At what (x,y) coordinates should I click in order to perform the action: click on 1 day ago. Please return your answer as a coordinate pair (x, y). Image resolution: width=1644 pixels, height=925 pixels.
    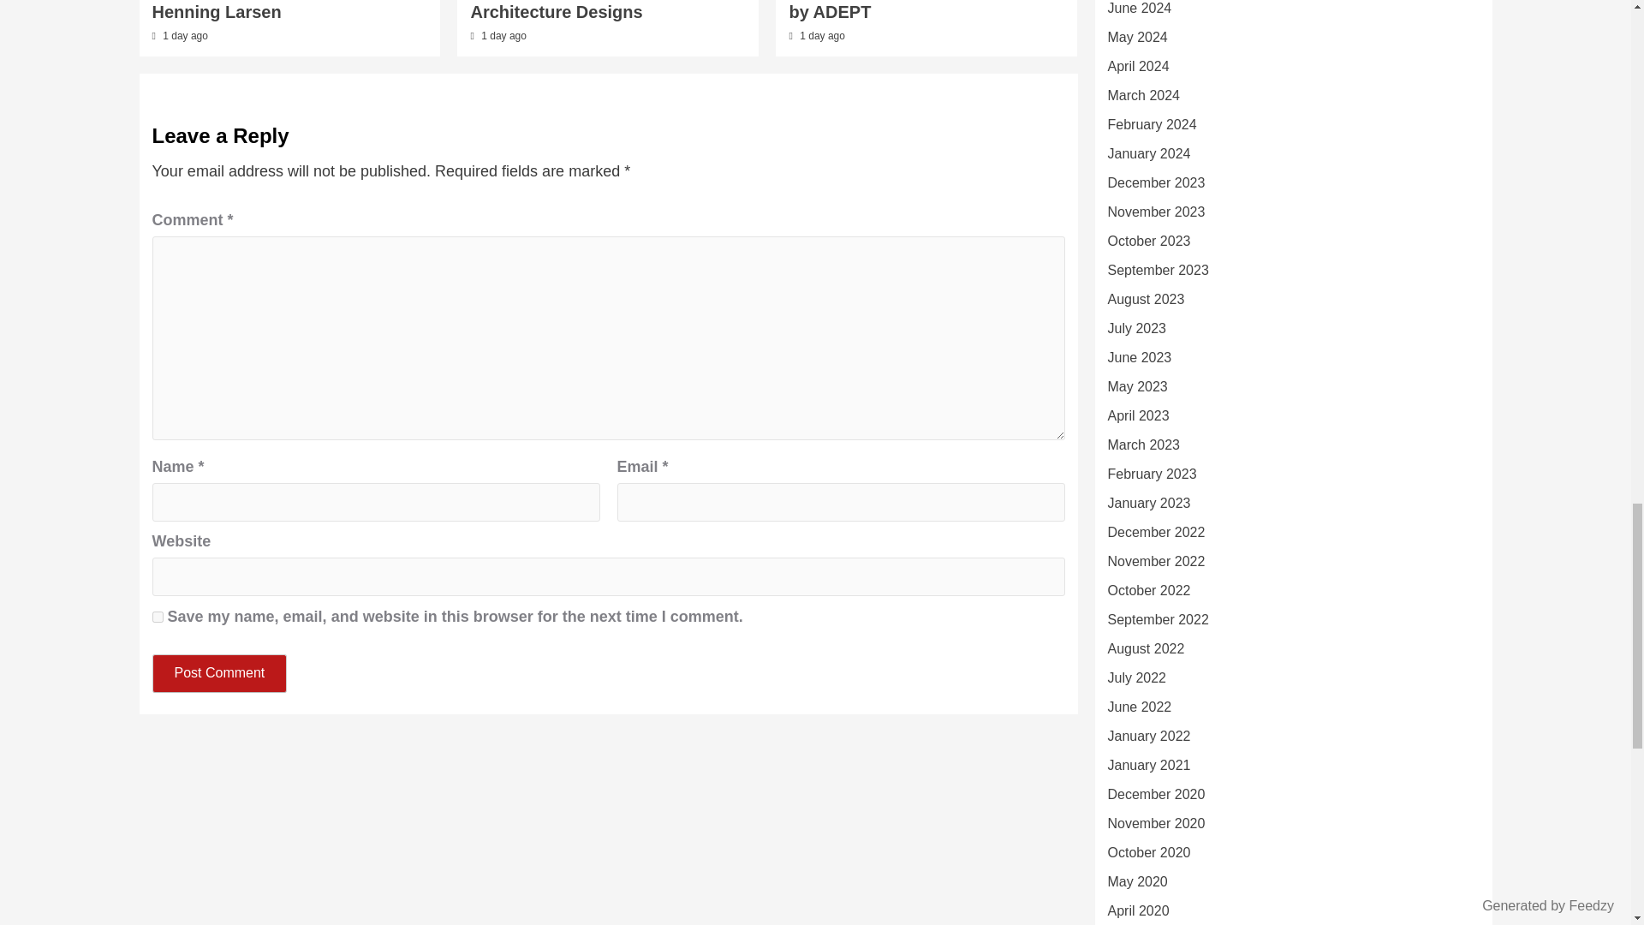
    Looking at the image, I should click on (503, 35).